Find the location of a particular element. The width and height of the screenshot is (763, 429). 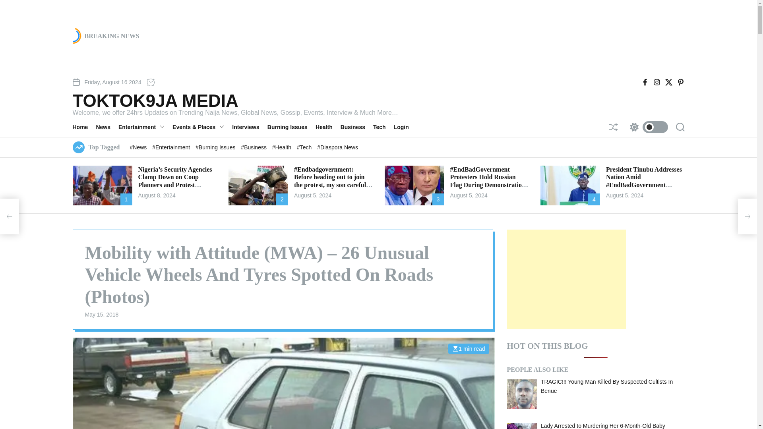

Health is located at coordinates (328, 127).